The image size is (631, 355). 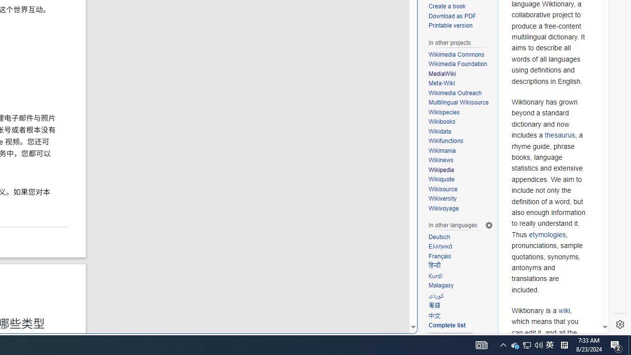 I want to click on Wikiquote, so click(x=441, y=179).